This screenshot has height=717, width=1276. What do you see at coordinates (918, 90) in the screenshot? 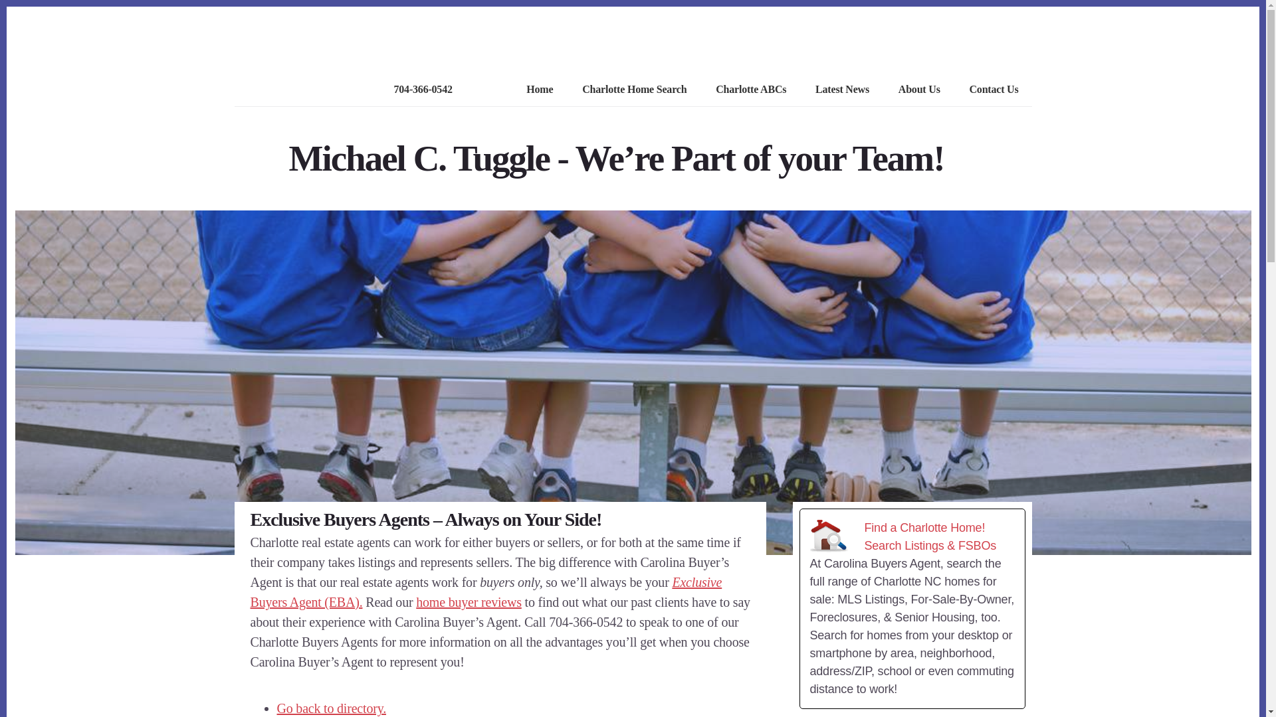
I see `About Us` at bounding box center [918, 90].